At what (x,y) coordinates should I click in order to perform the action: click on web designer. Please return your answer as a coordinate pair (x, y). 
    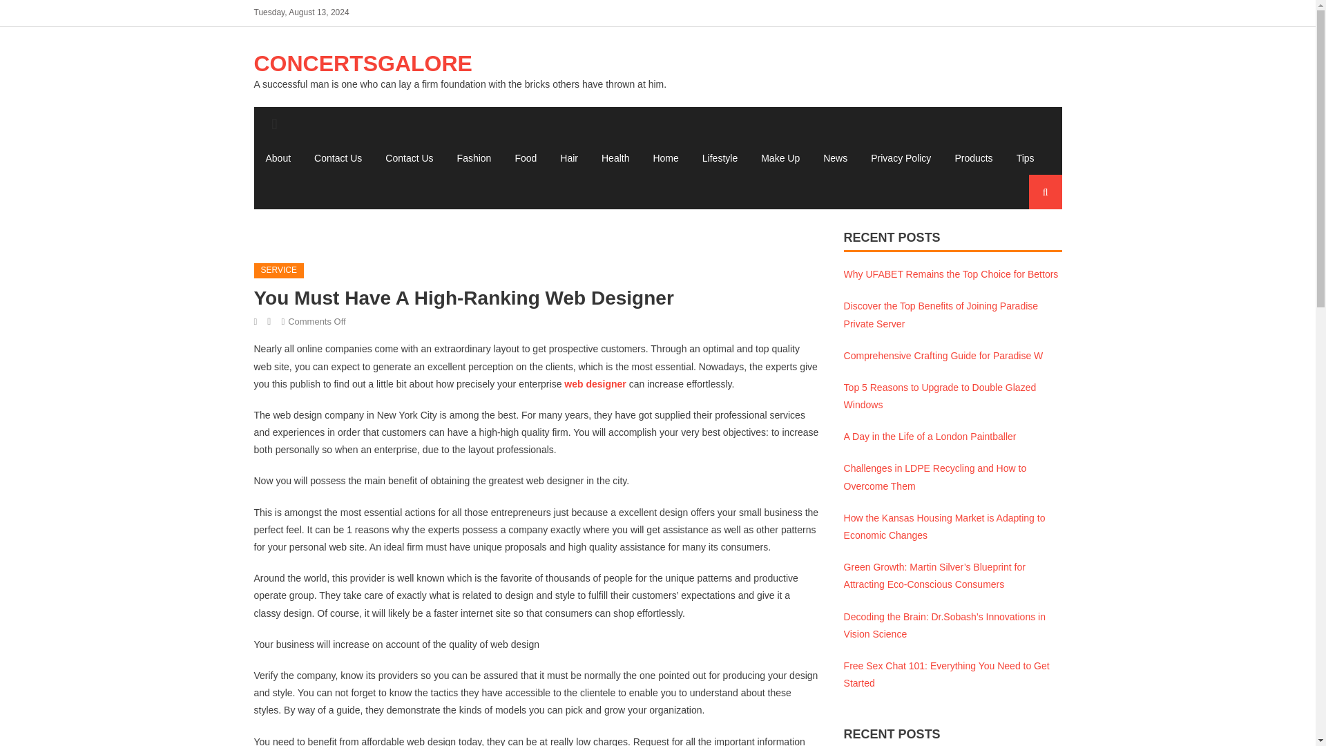
    Looking at the image, I should click on (595, 383).